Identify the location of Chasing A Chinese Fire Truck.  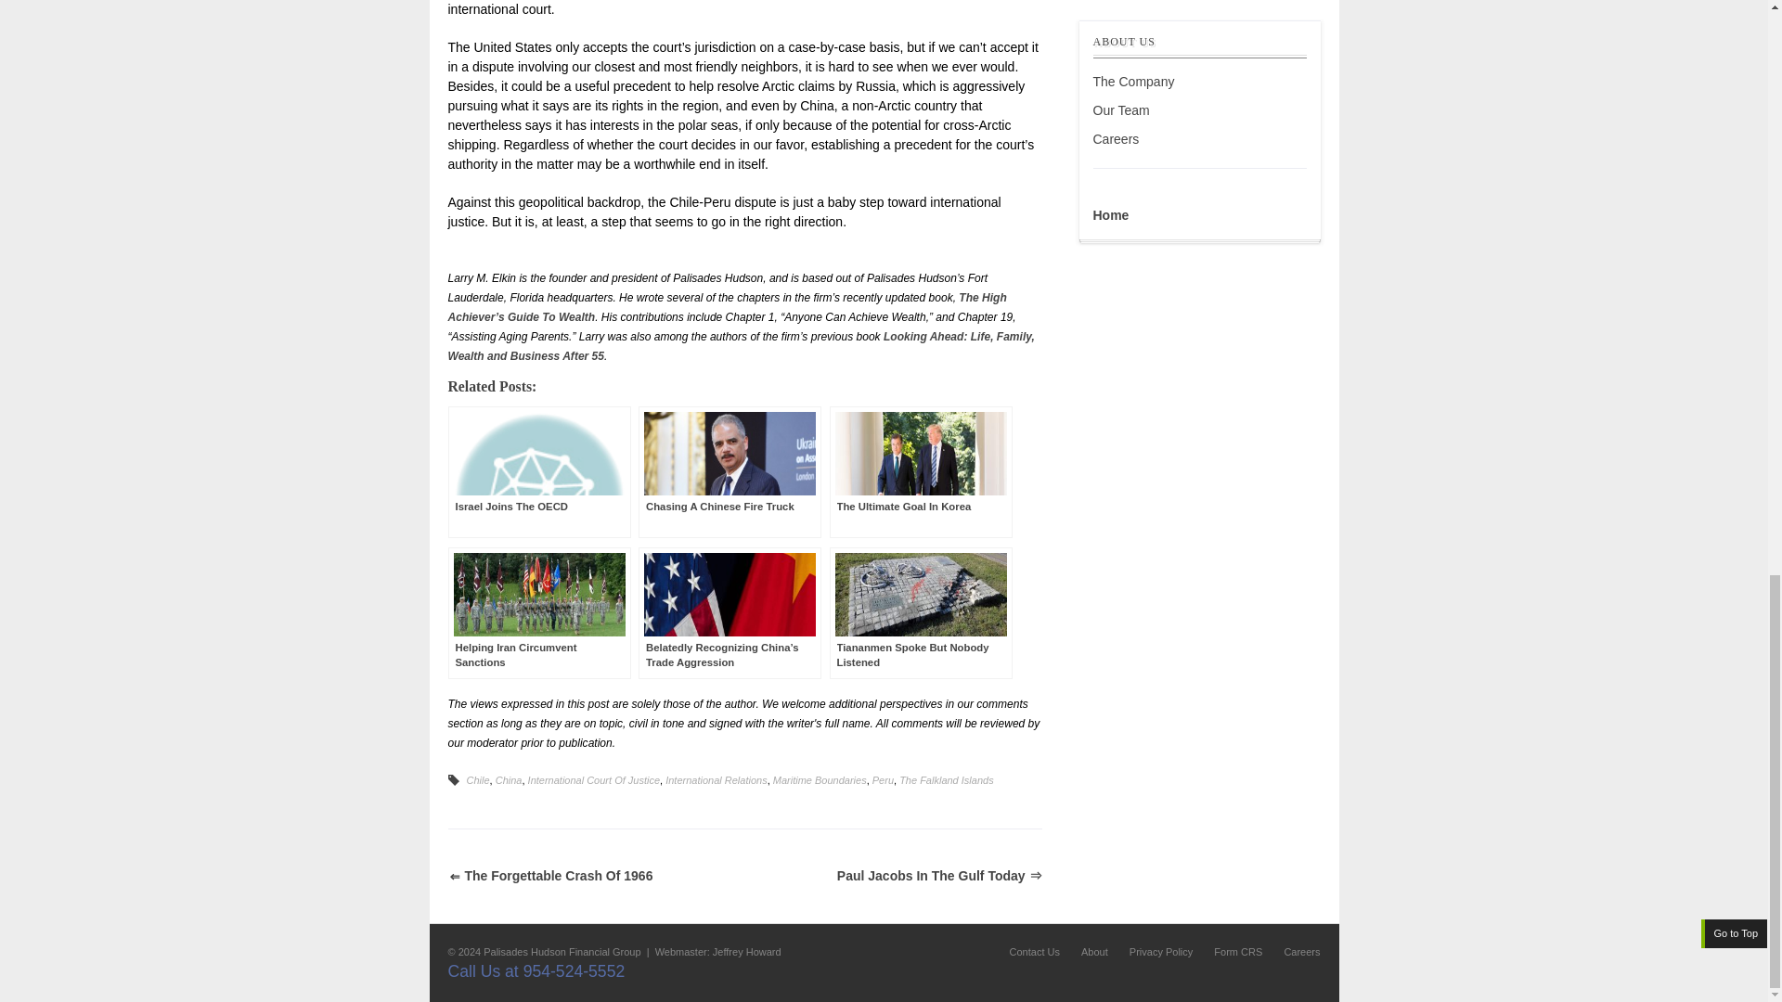
(730, 471).